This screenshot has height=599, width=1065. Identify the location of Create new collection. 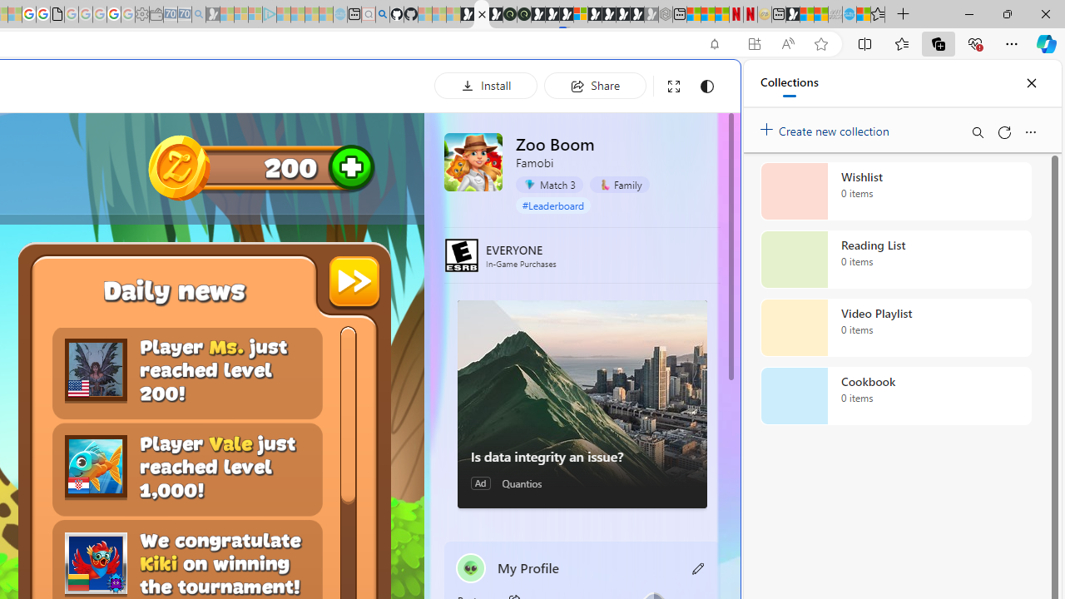
(827, 127).